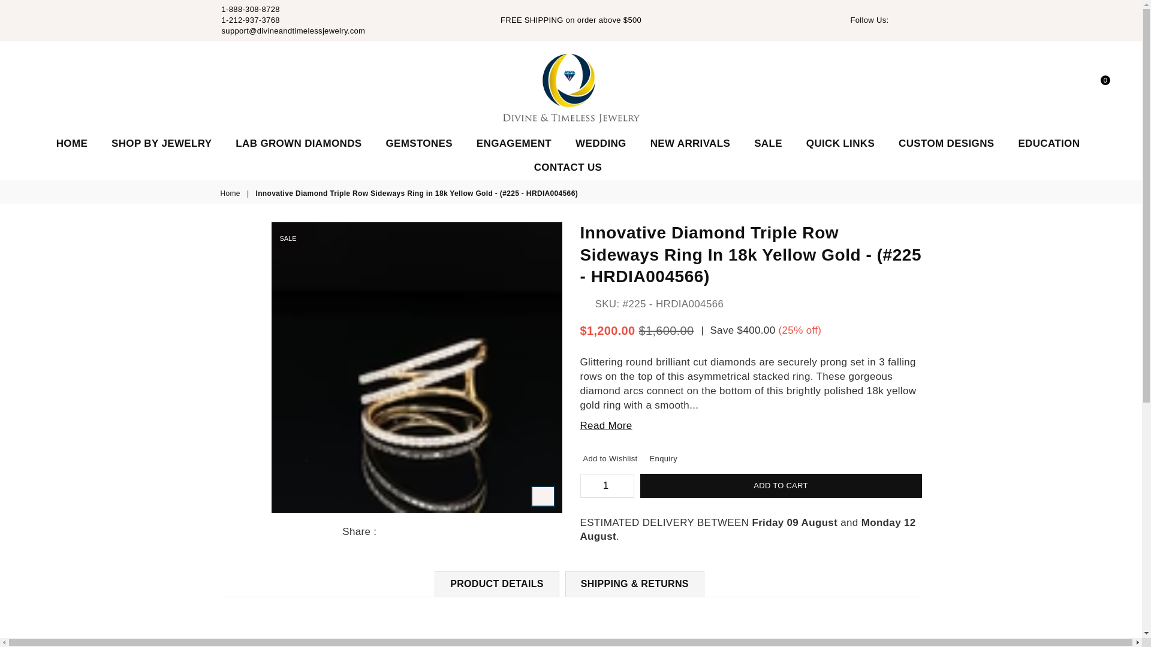 This screenshot has height=647, width=1151. What do you see at coordinates (514, 144) in the screenshot?
I see `ENGAGEMENT` at bounding box center [514, 144].